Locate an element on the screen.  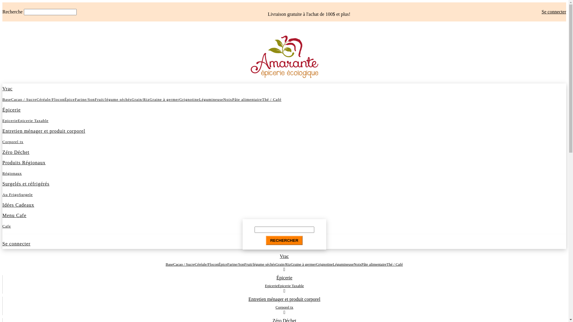
Au Frigo is located at coordinates (11, 194).